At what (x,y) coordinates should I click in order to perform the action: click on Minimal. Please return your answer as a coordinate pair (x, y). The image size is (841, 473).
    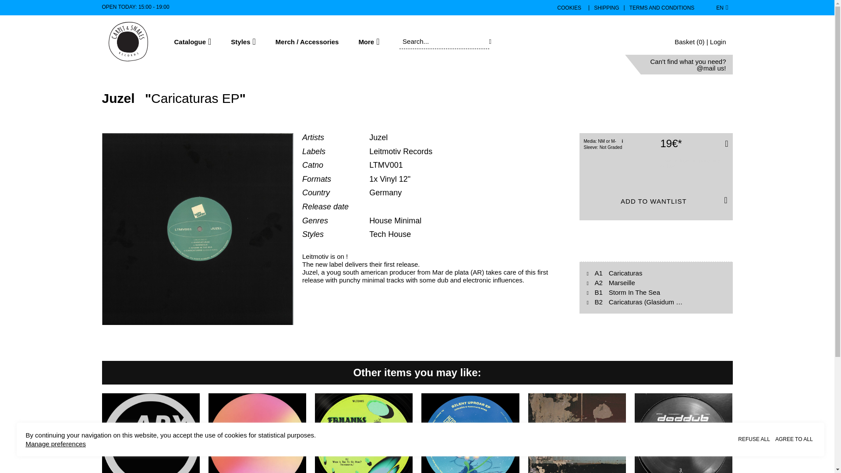
    Looking at the image, I should click on (407, 221).